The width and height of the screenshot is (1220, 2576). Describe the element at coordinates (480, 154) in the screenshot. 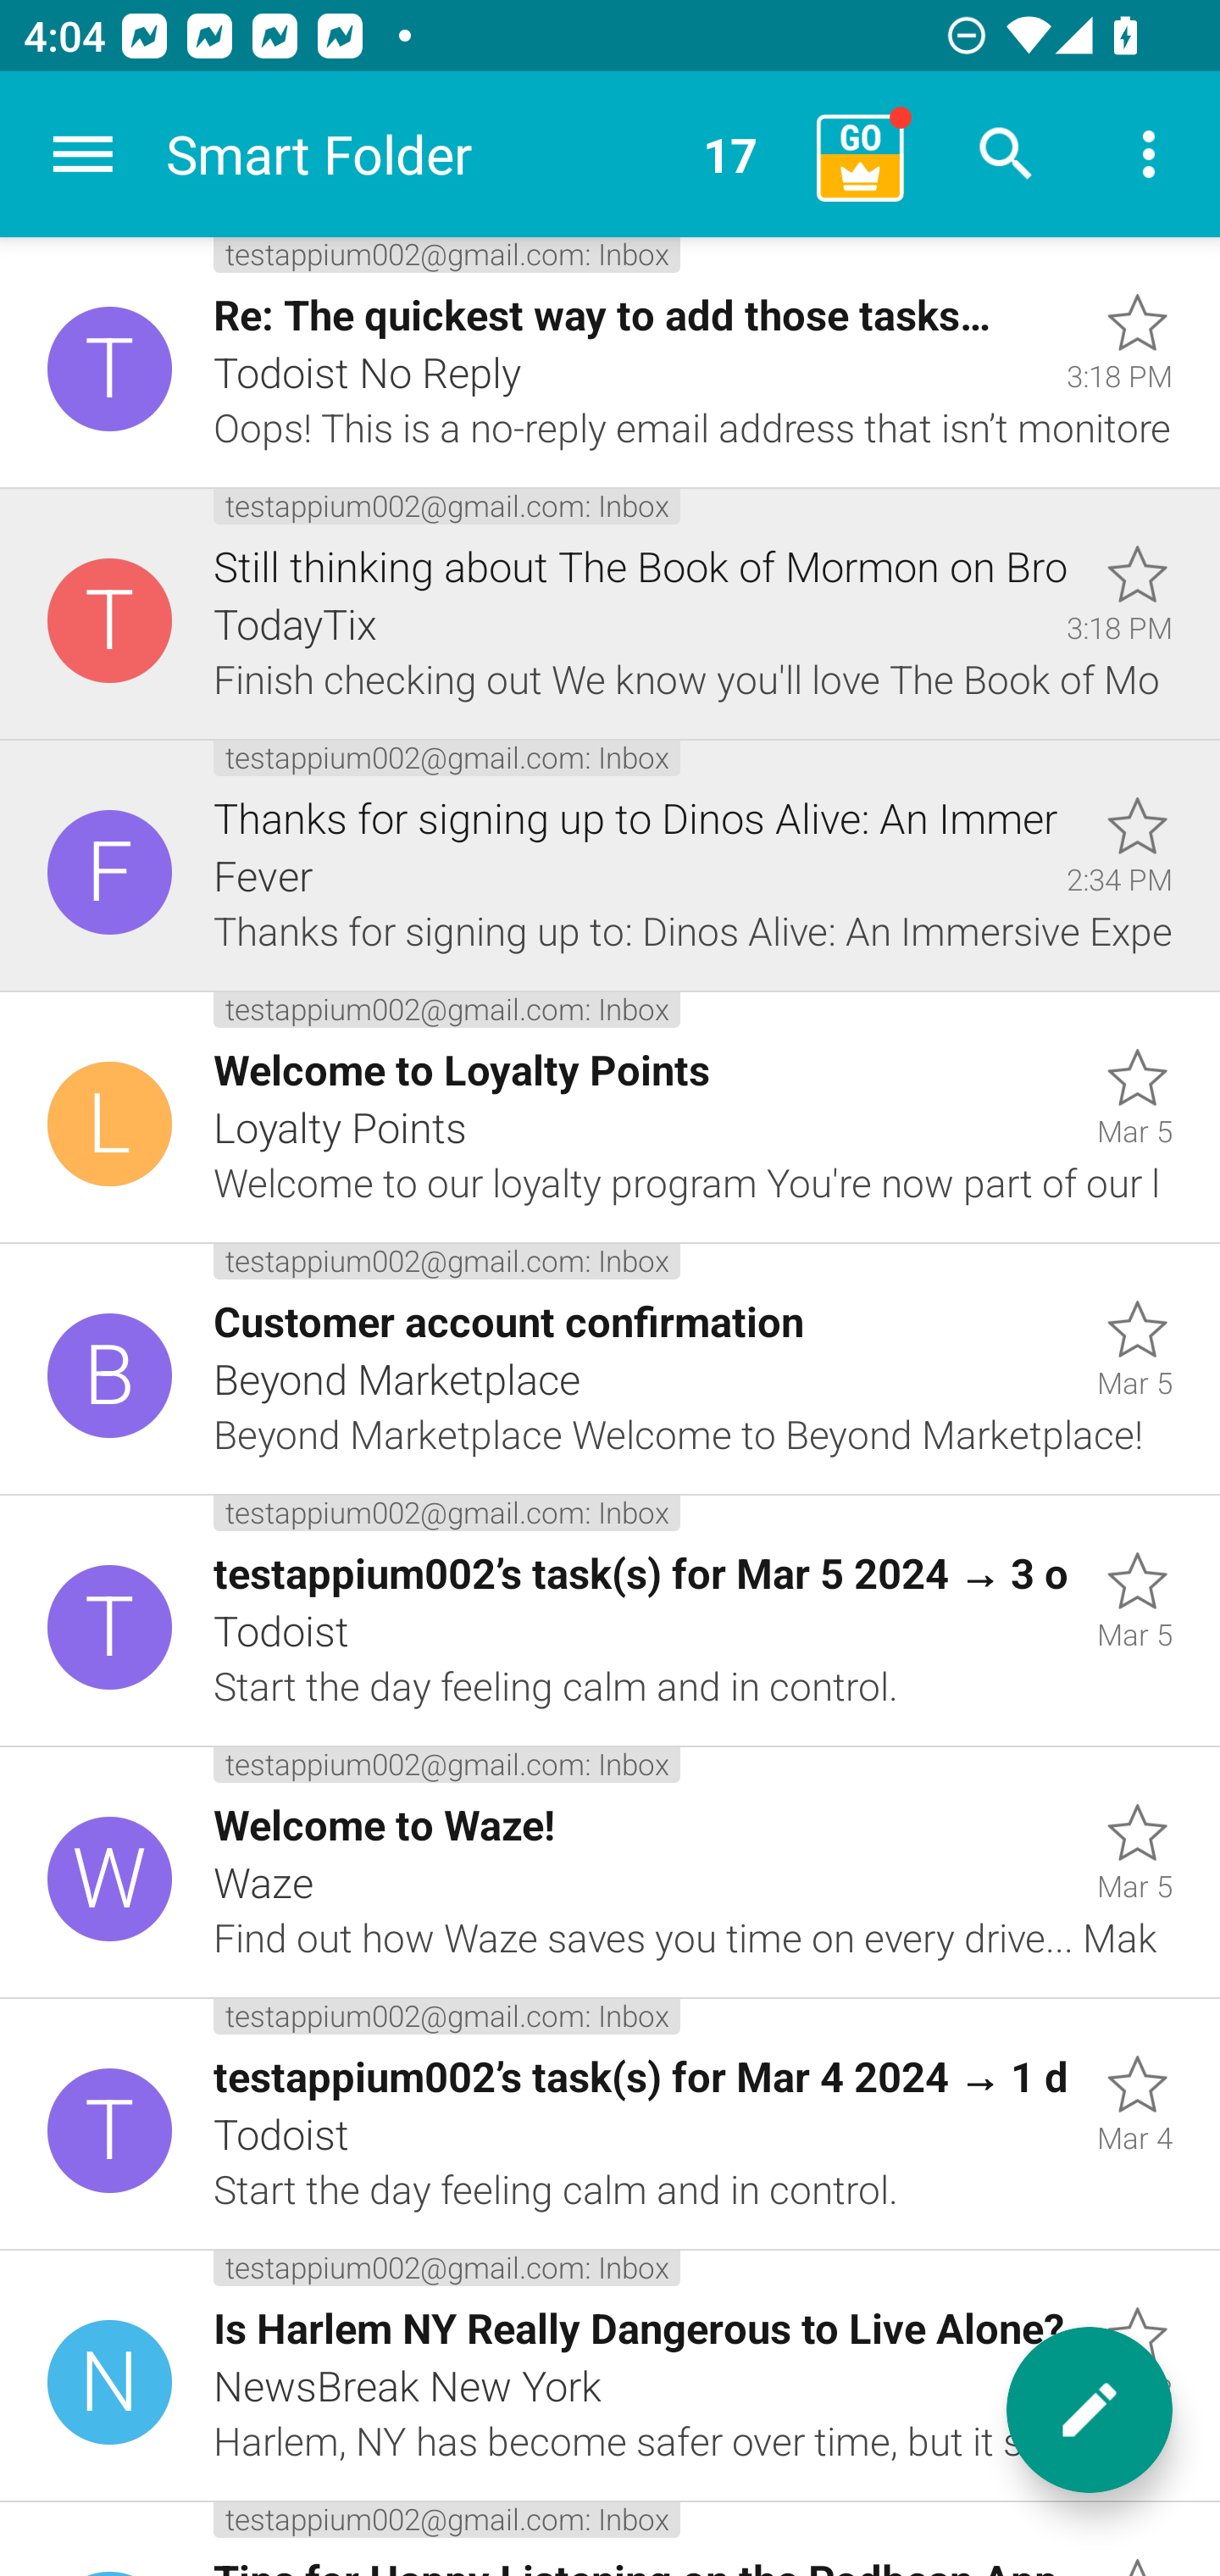

I see `Smart Folder 17` at that location.